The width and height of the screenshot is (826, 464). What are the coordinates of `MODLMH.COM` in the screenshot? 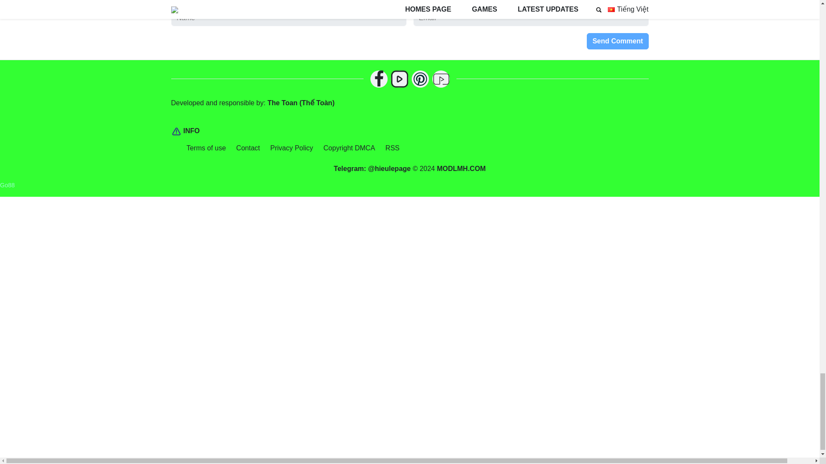 It's located at (461, 168).